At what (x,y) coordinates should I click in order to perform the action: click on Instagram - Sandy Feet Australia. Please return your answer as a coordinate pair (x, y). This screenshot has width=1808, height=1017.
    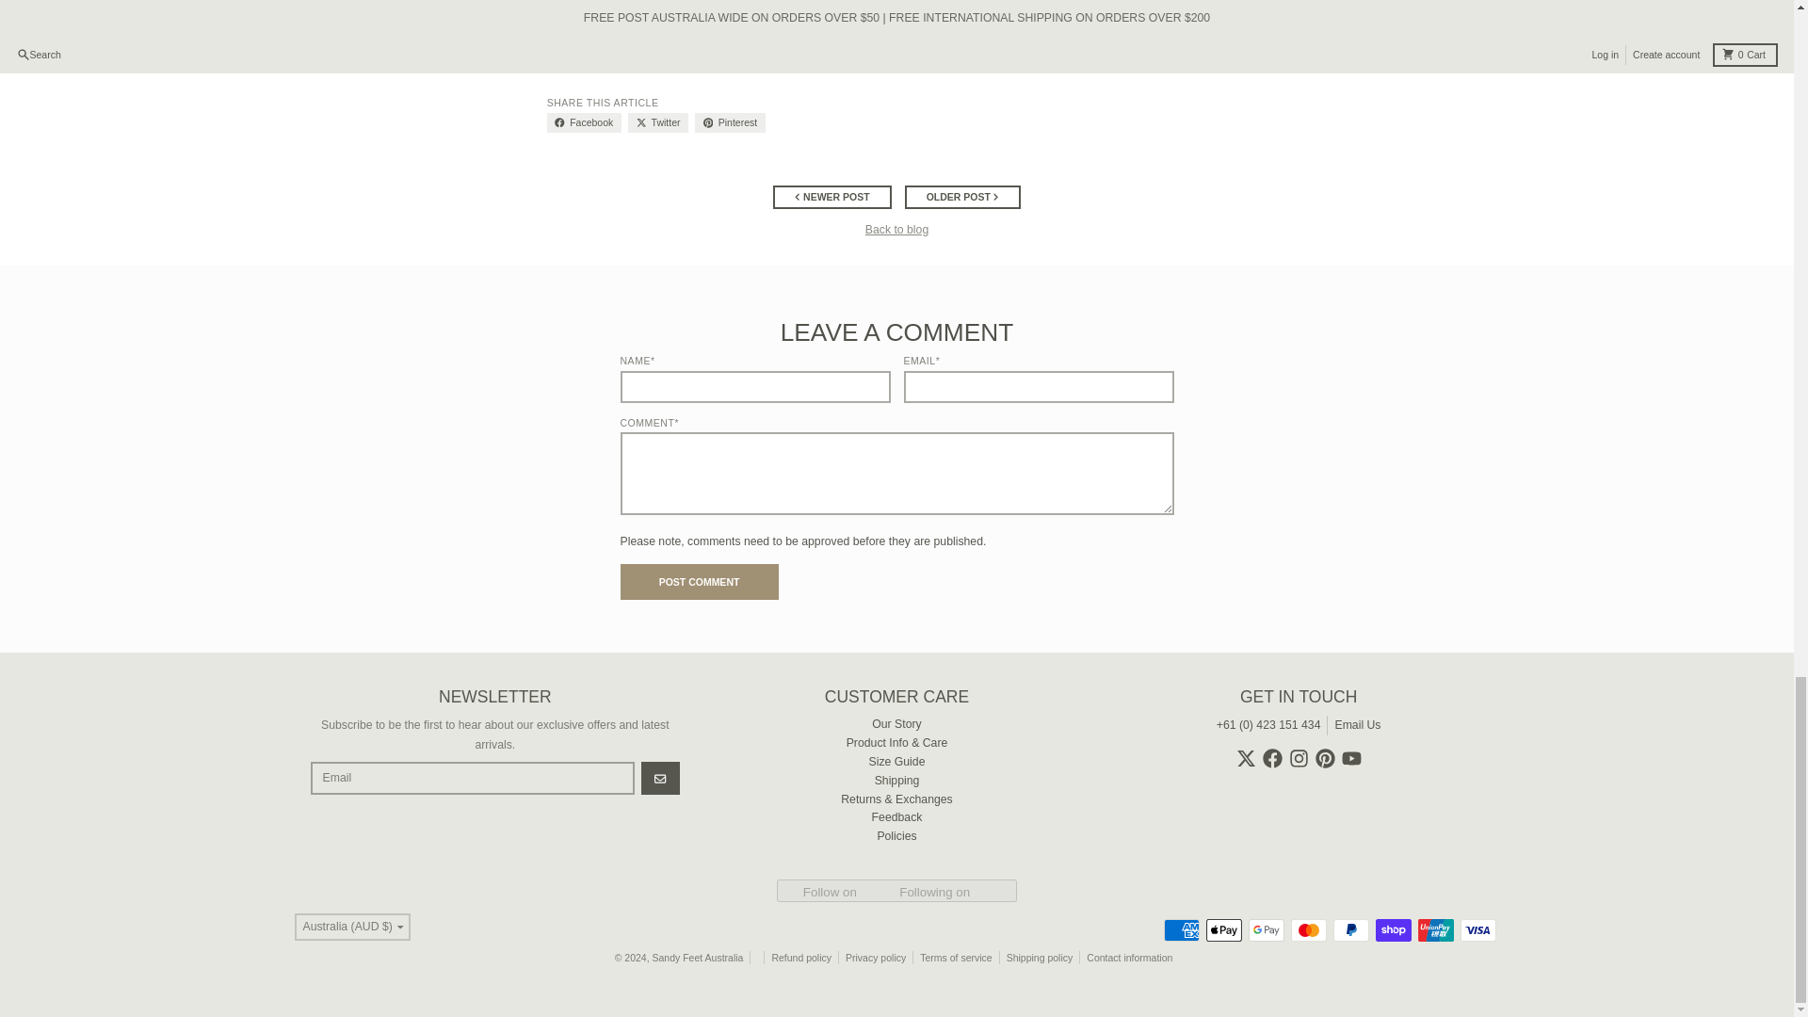
    Looking at the image, I should click on (1299, 758).